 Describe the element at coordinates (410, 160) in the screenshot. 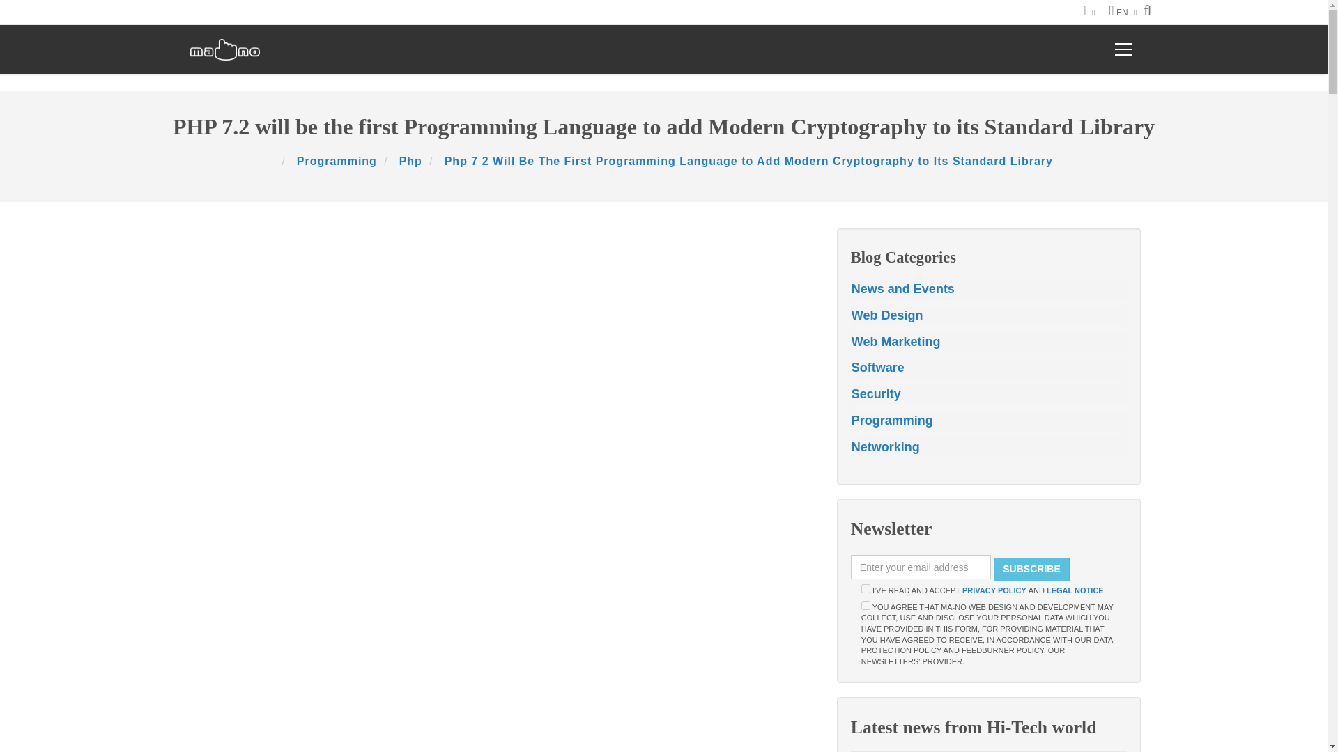

I see `Php` at that location.